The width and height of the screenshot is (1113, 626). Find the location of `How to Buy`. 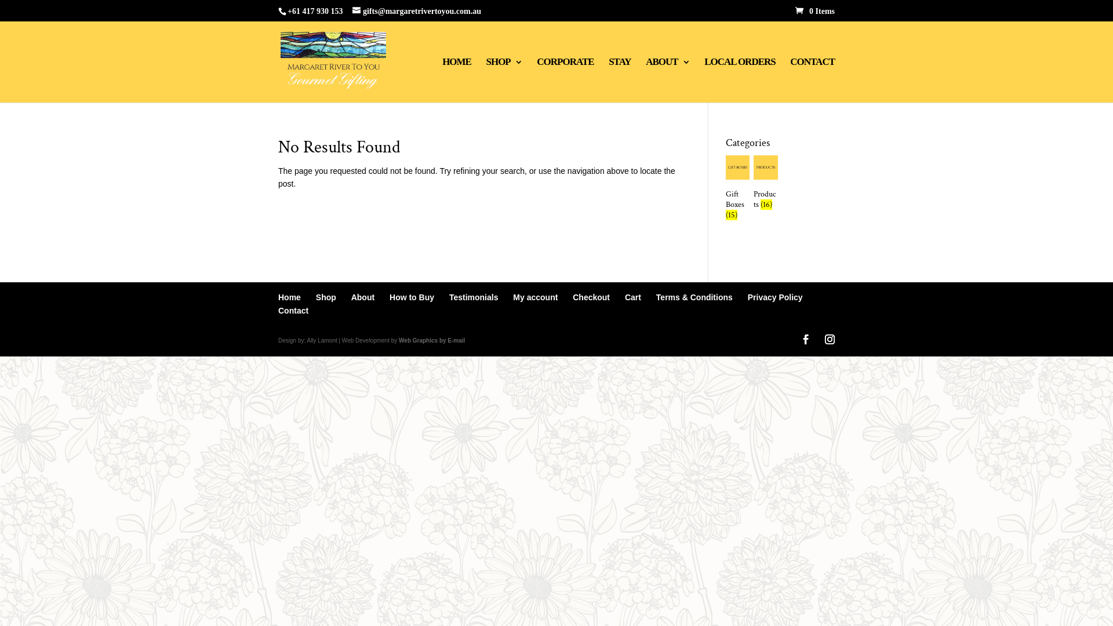

How to Buy is located at coordinates (412, 297).